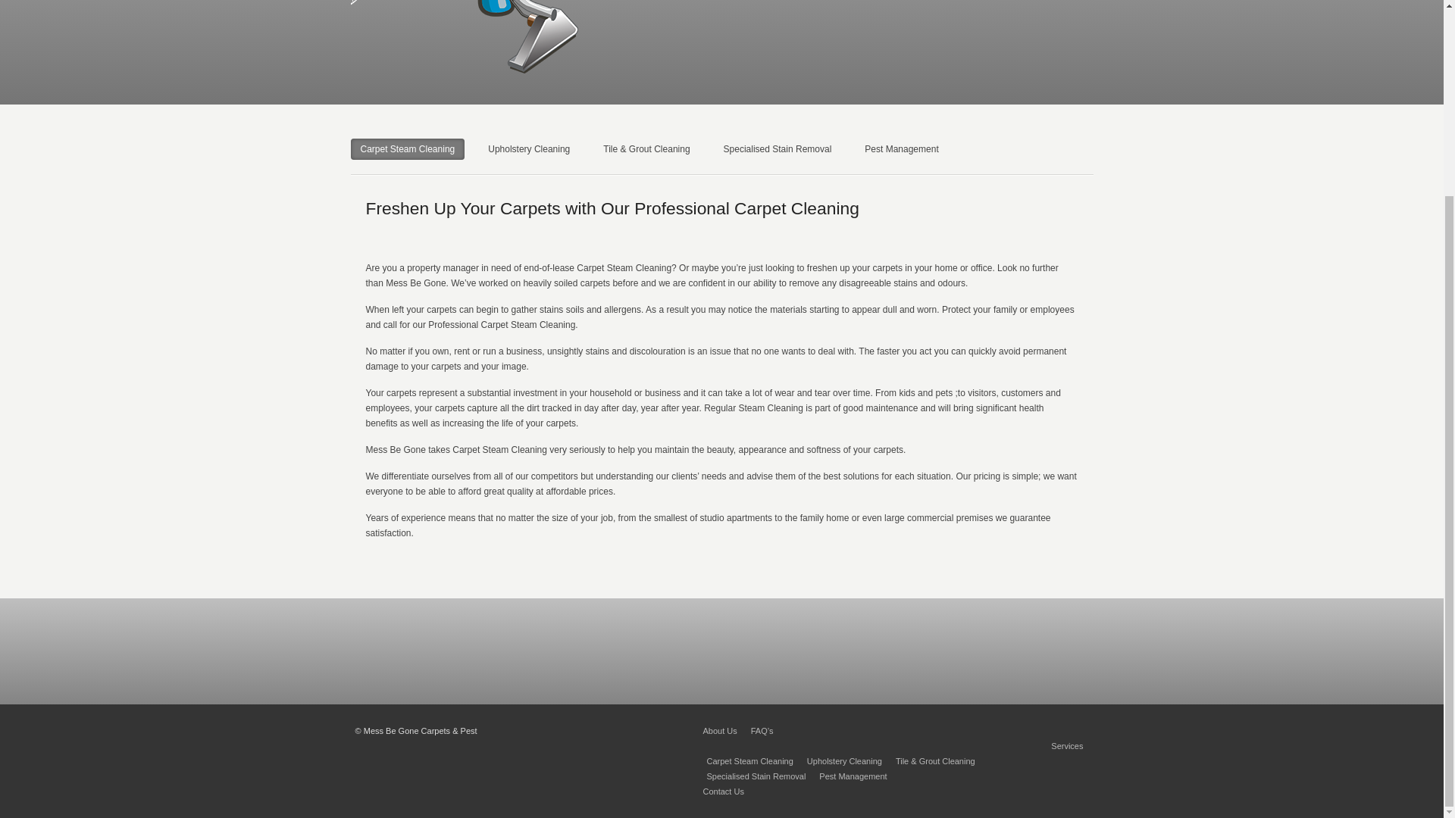 The image size is (1455, 818). What do you see at coordinates (902, 148) in the screenshot?
I see `Pest Management` at bounding box center [902, 148].